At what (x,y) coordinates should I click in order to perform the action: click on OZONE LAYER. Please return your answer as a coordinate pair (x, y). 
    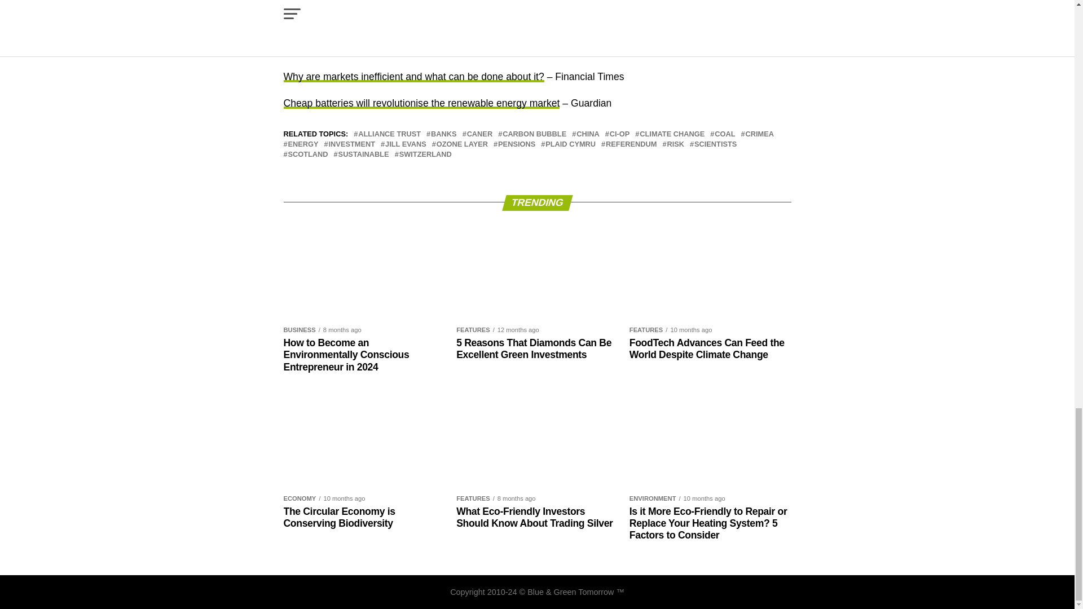
    Looking at the image, I should click on (462, 144).